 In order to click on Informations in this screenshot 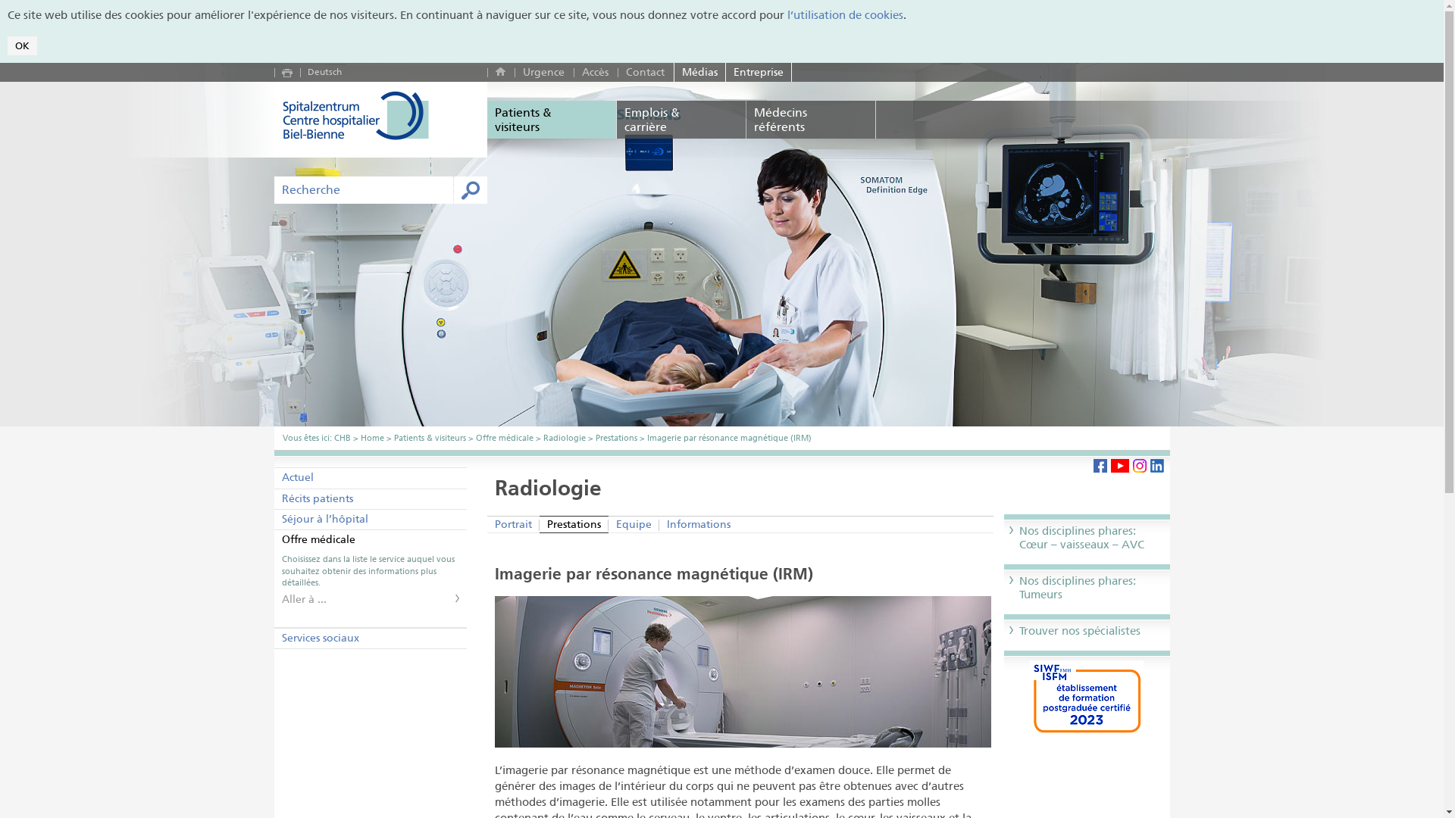, I will do `click(699, 524)`.